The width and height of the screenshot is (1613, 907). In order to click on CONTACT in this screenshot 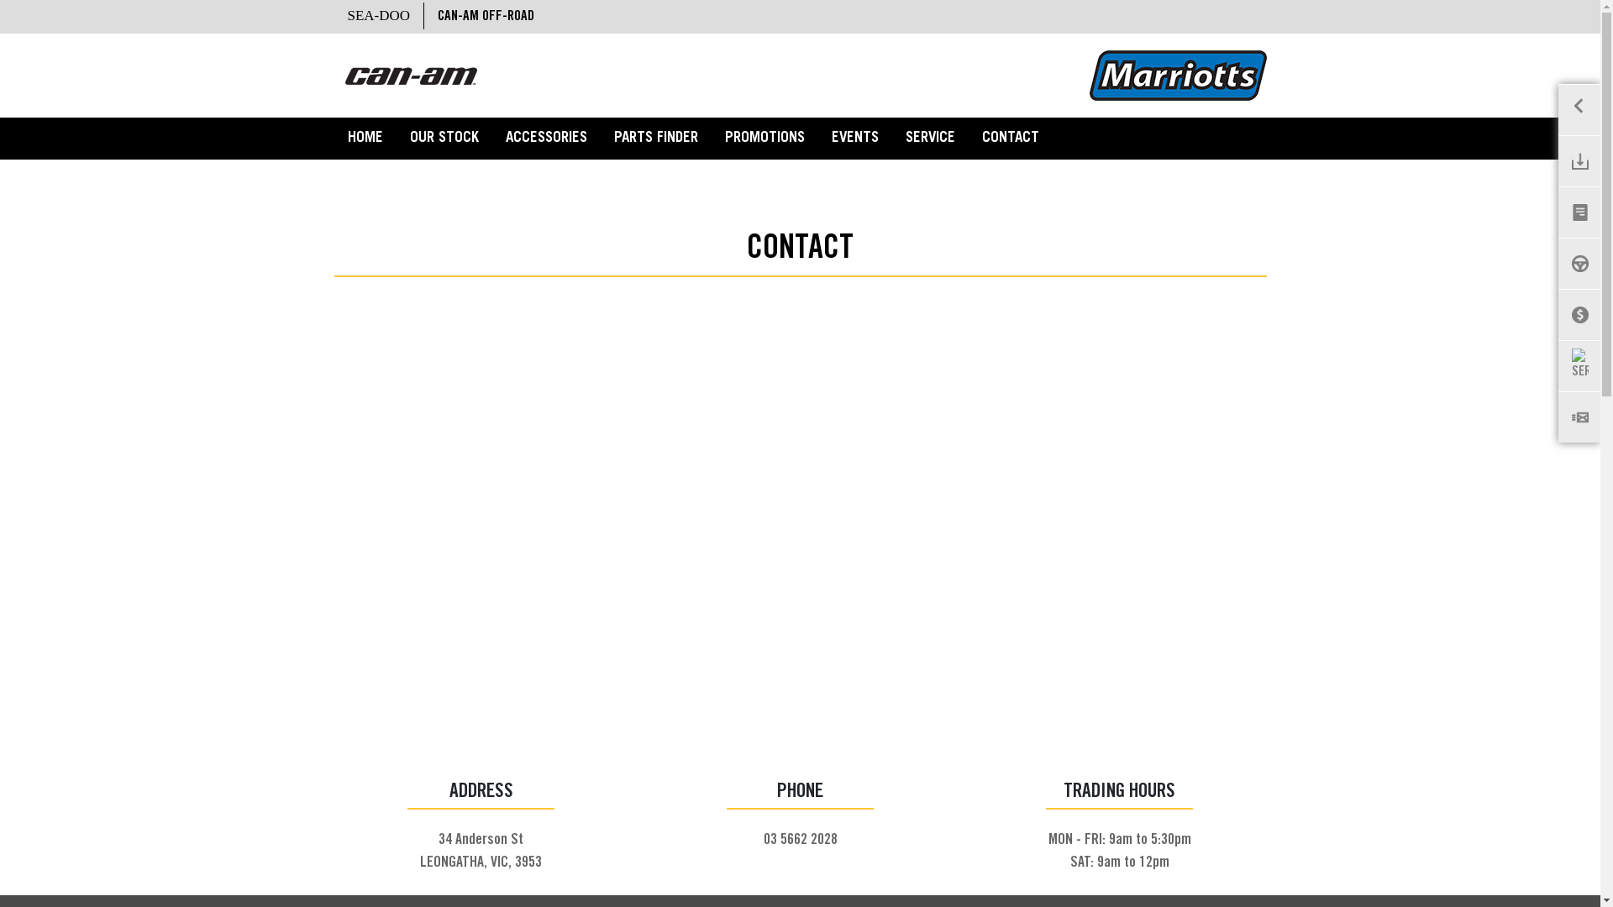, I will do `click(1010, 139)`.